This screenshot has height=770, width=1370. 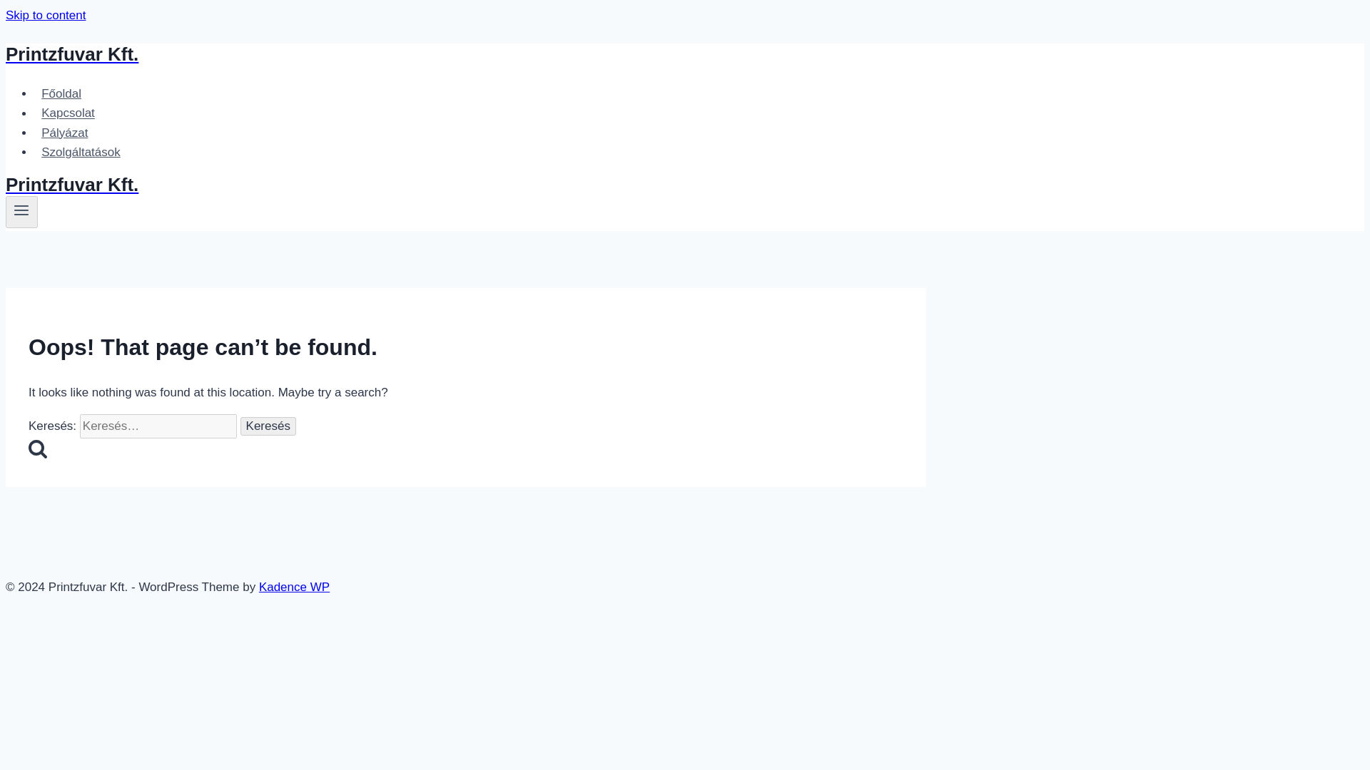 I want to click on Kapcsolat, so click(x=68, y=113).